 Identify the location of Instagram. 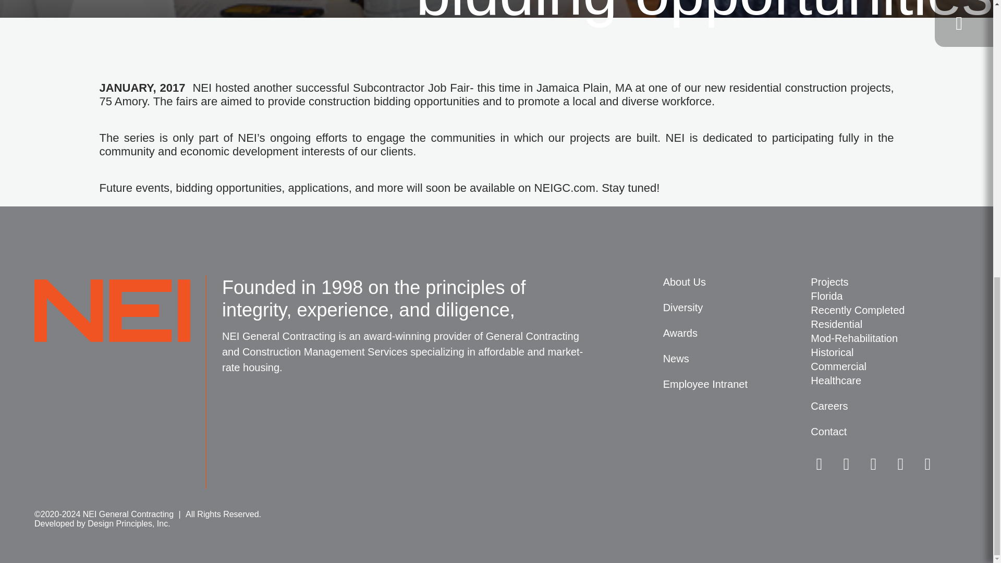
(873, 464).